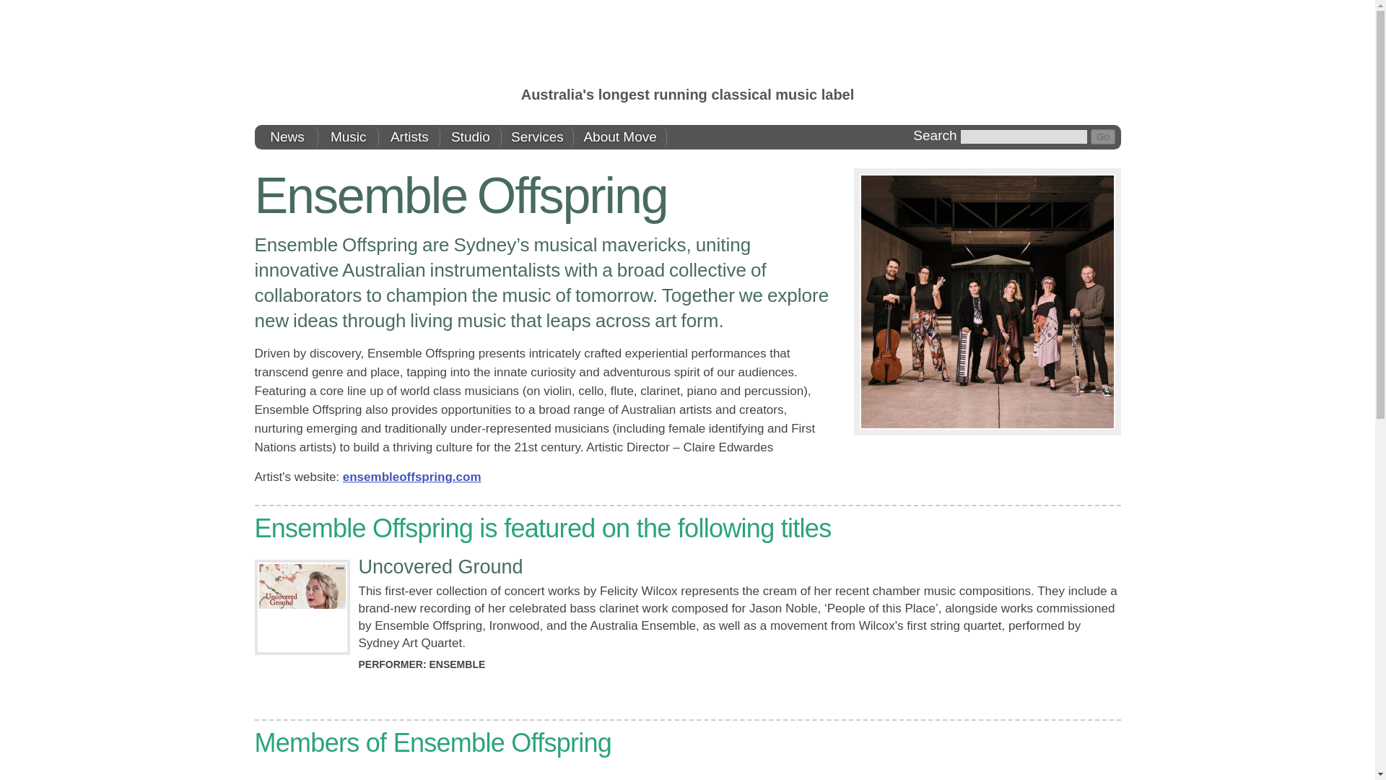 The width and height of the screenshot is (1386, 780). Describe the element at coordinates (411, 477) in the screenshot. I see `ensembleoffspring.com` at that location.